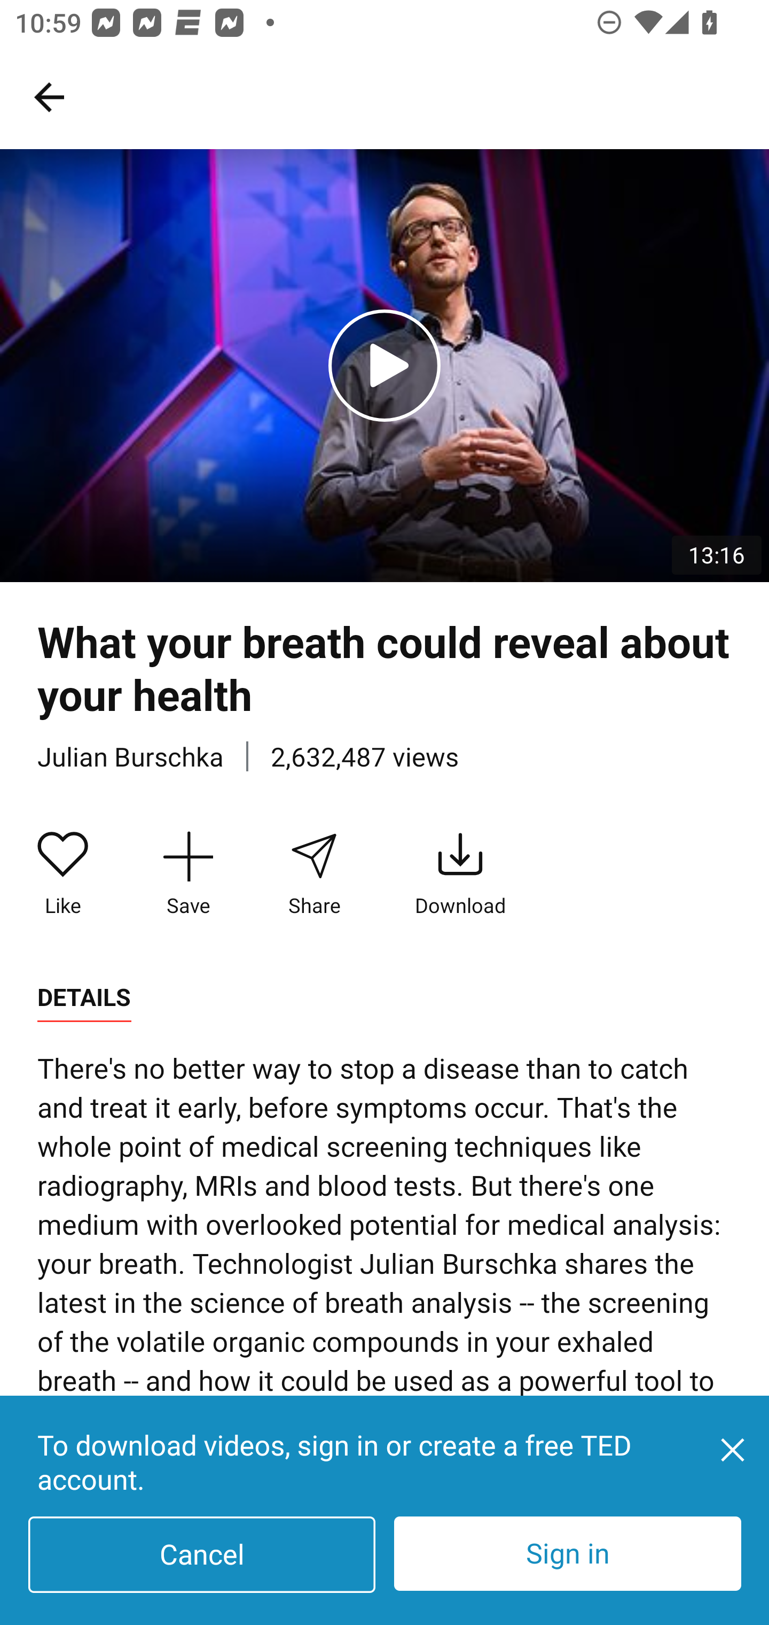 This screenshot has width=769, height=1625. What do you see at coordinates (84, 997) in the screenshot?
I see `DETAILS` at bounding box center [84, 997].